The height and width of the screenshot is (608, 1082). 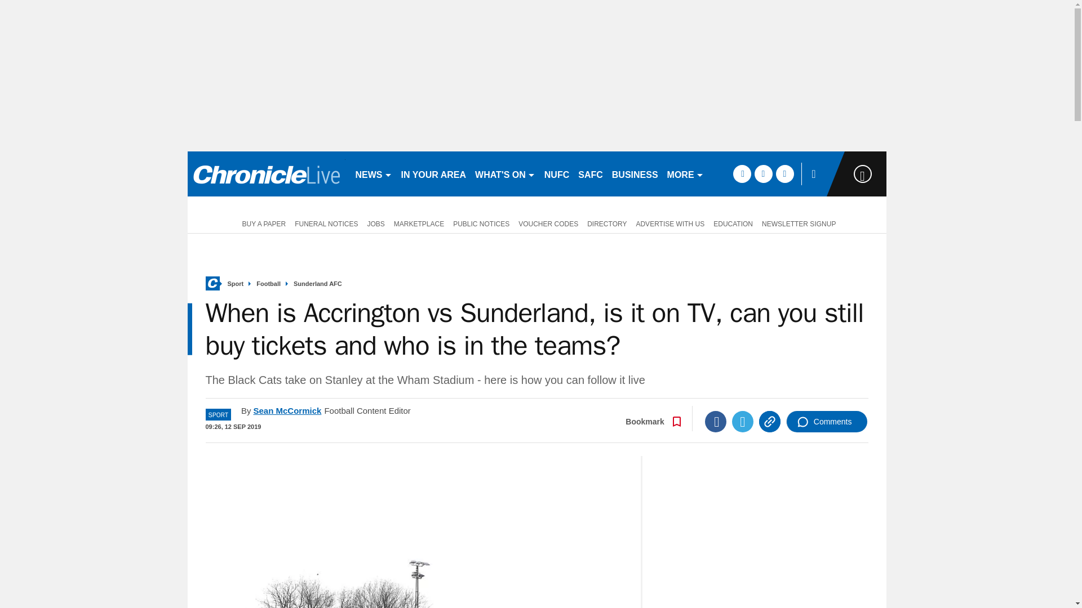 I want to click on IN YOUR AREA, so click(x=434, y=173).